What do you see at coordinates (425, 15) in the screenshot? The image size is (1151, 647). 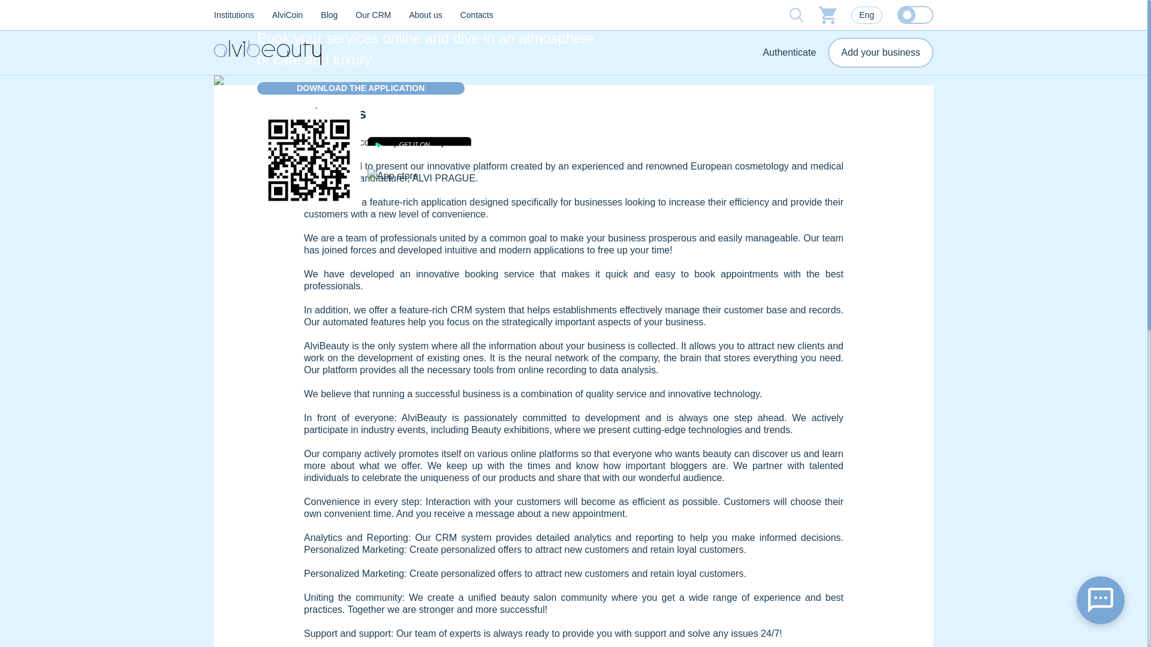 I see `About us` at bounding box center [425, 15].